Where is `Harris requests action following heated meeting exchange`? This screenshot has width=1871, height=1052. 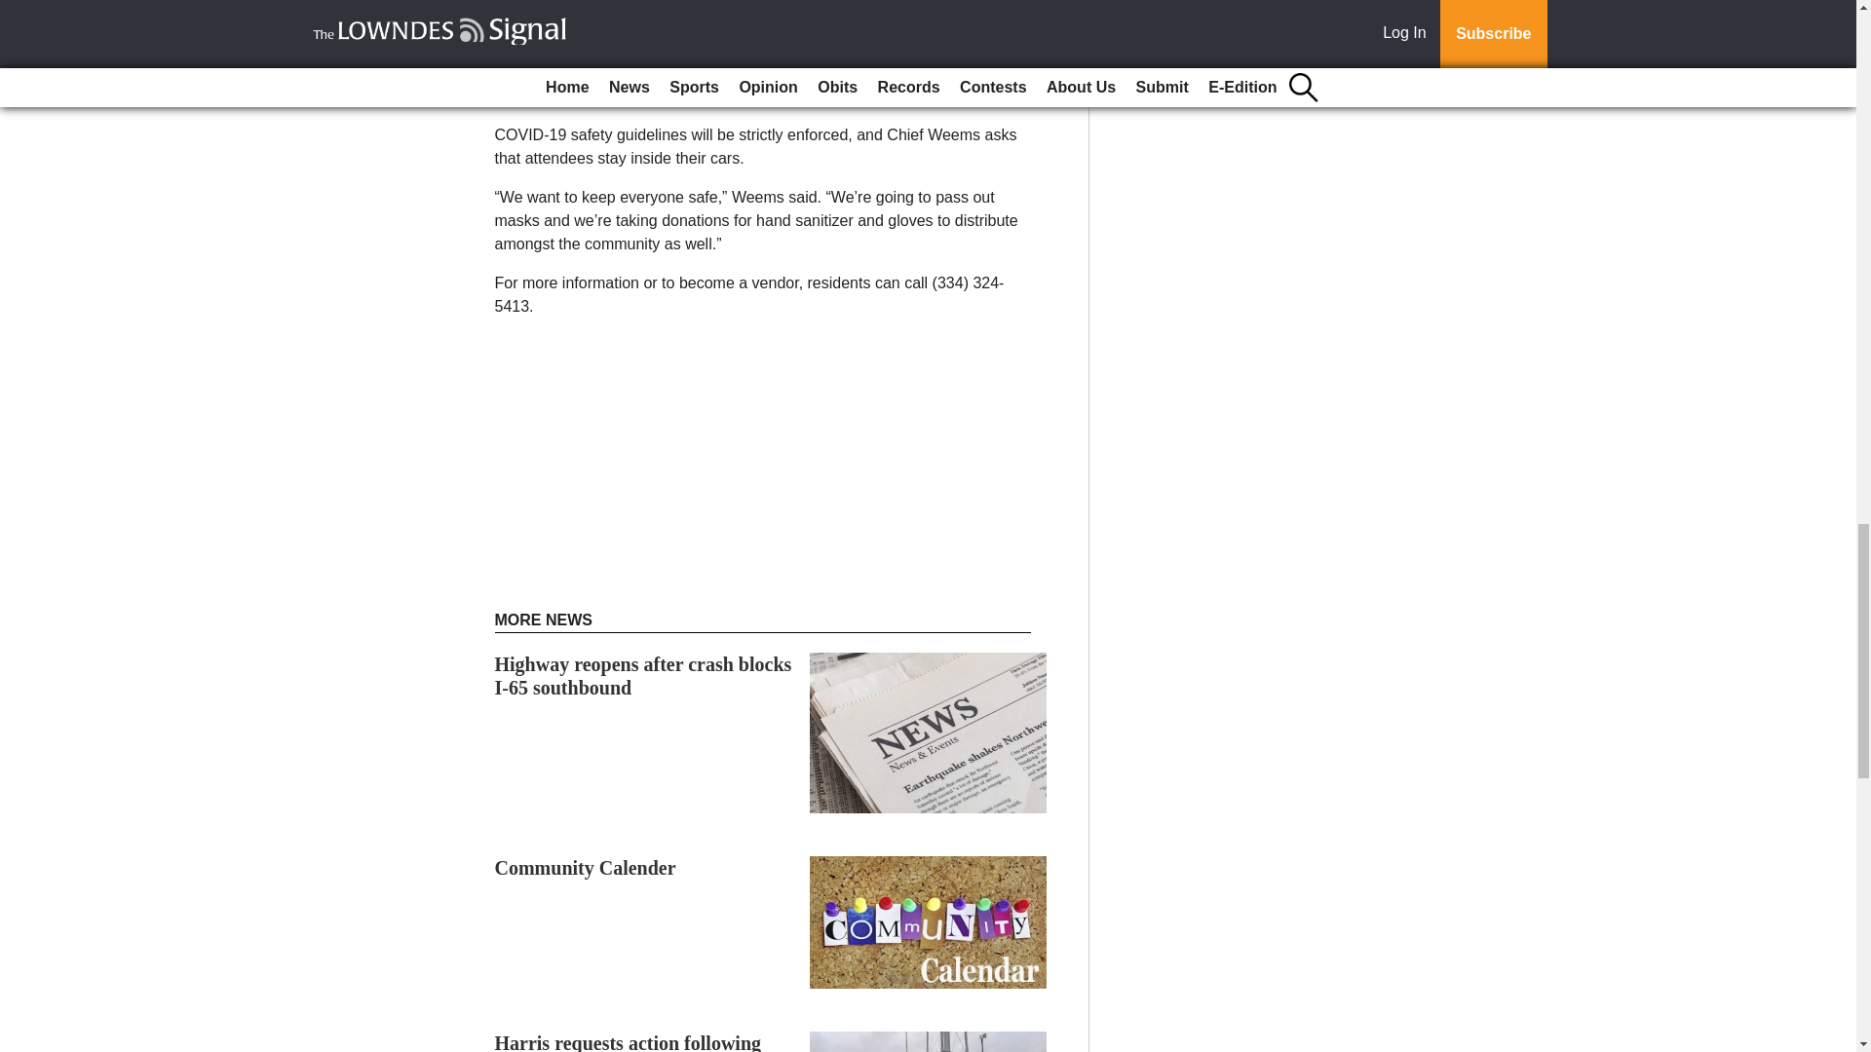 Harris requests action following heated meeting exchange is located at coordinates (628, 1042).